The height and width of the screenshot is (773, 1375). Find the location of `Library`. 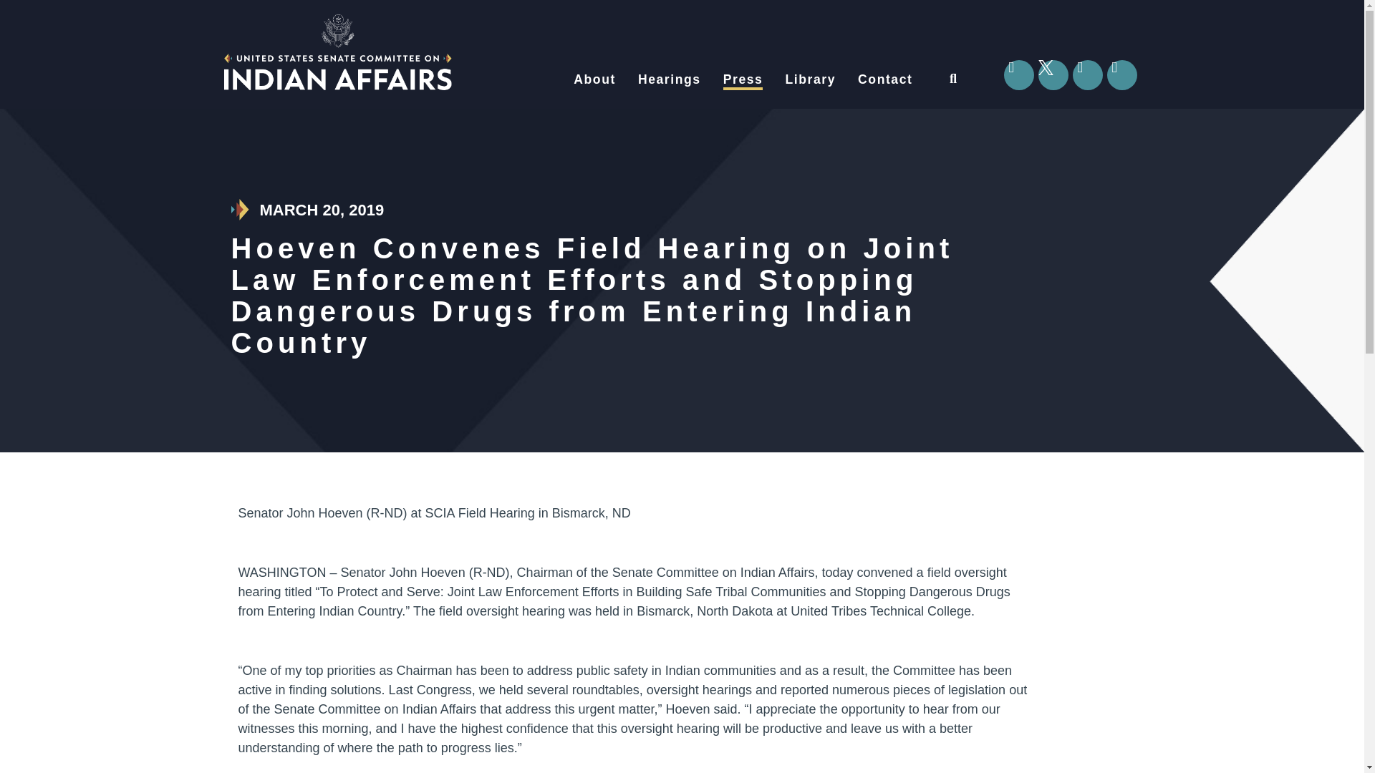

Library is located at coordinates (811, 79).